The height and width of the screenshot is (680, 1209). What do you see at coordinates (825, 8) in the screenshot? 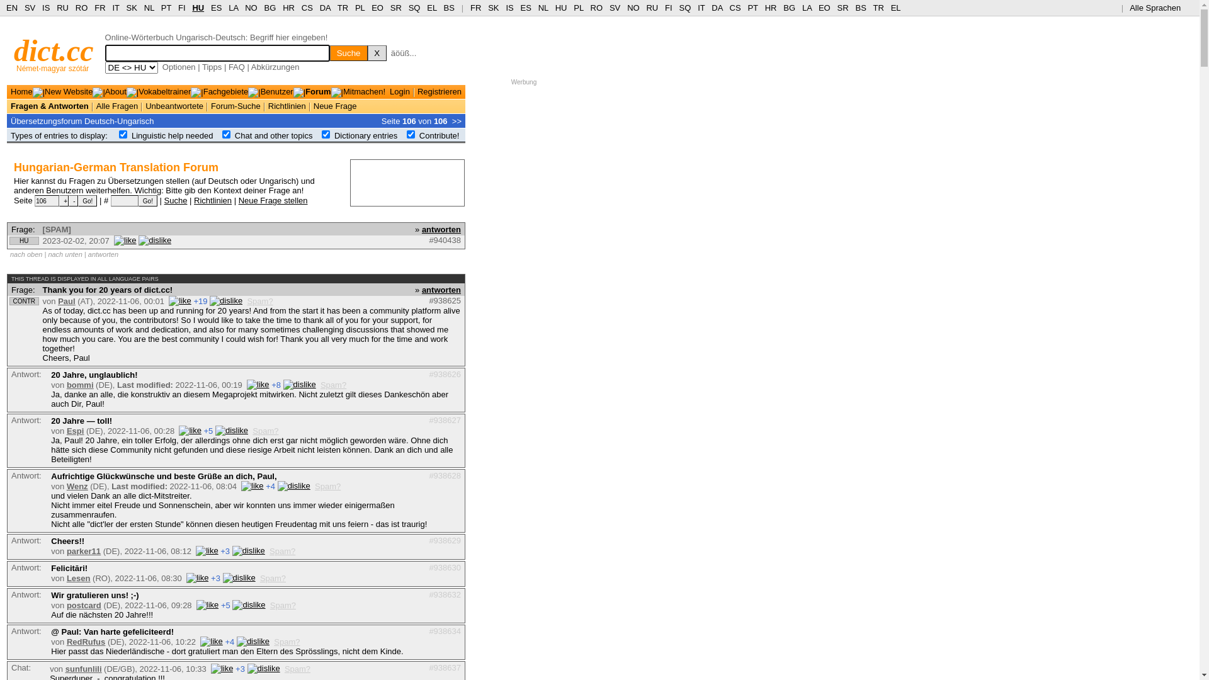
I see `EO` at bounding box center [825, 8].